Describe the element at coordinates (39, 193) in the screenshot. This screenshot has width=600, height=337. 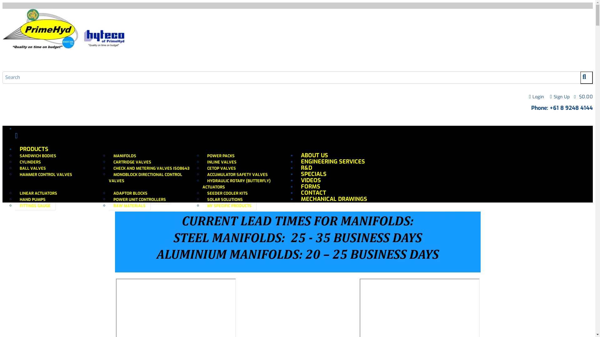
I see `LINEAR ACTUATORS` at that location.